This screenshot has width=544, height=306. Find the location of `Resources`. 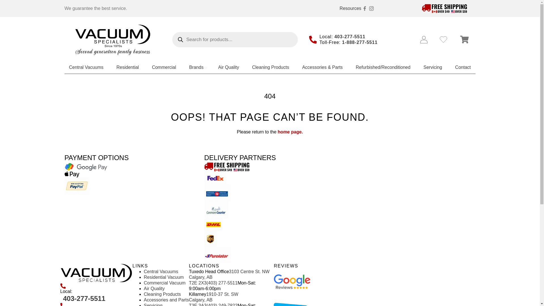

Resources is located at coordinates (350, 8).